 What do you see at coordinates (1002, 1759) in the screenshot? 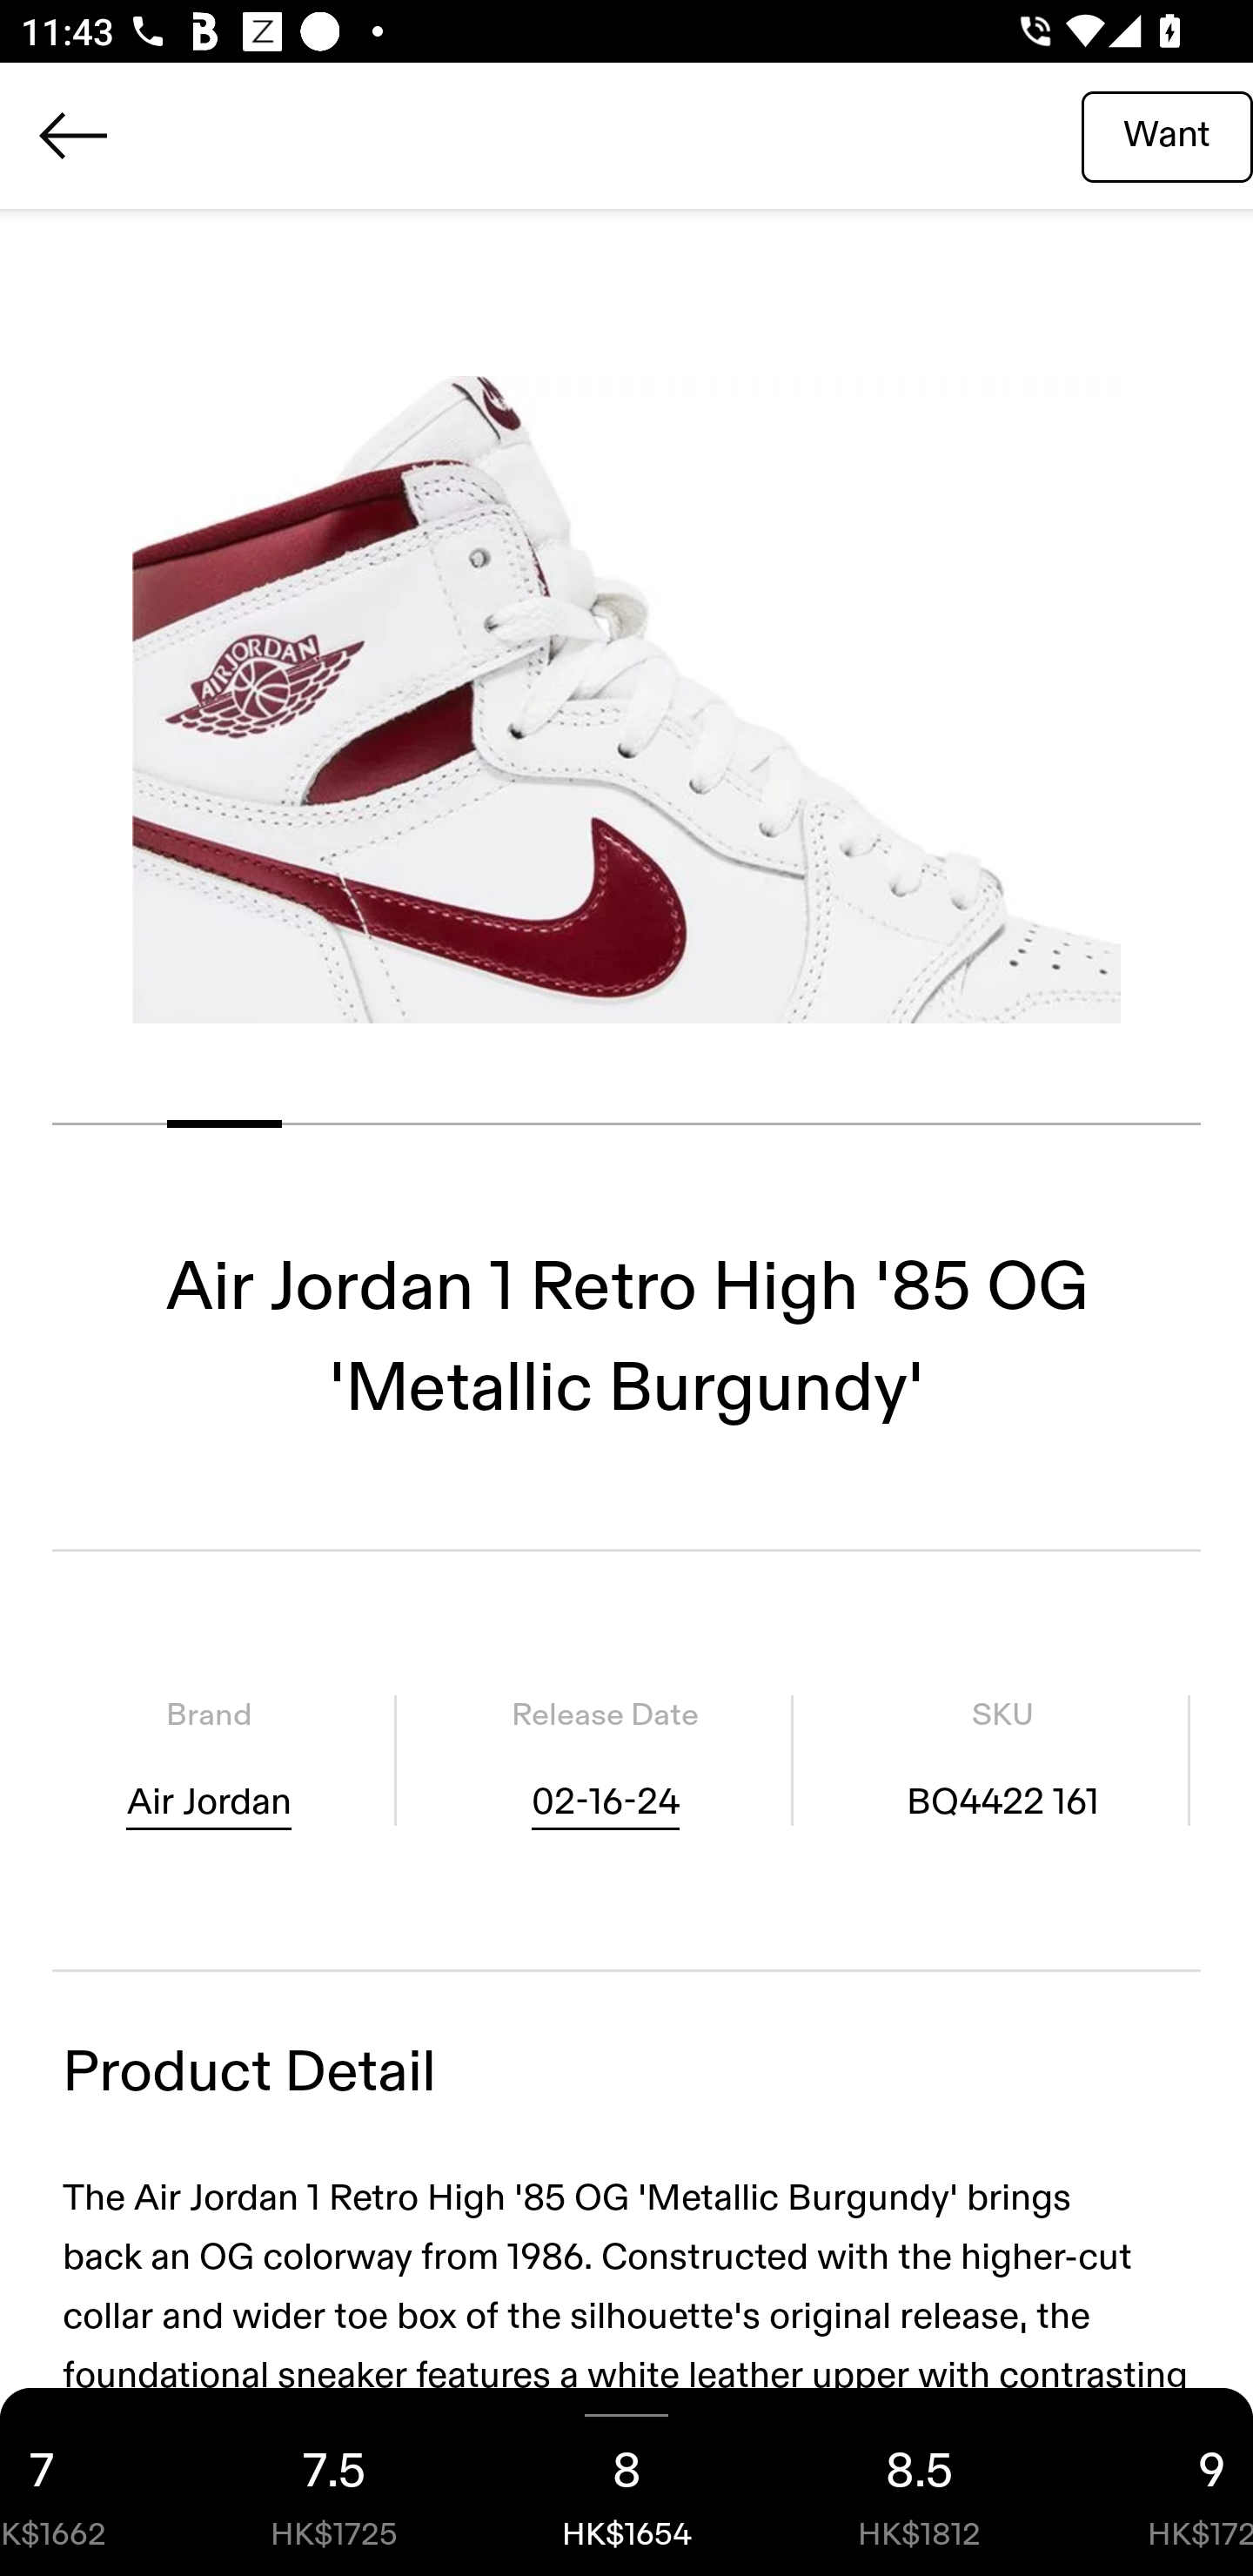
I see `SKU BQ4422 161` at bounding box center [1002, 1759].